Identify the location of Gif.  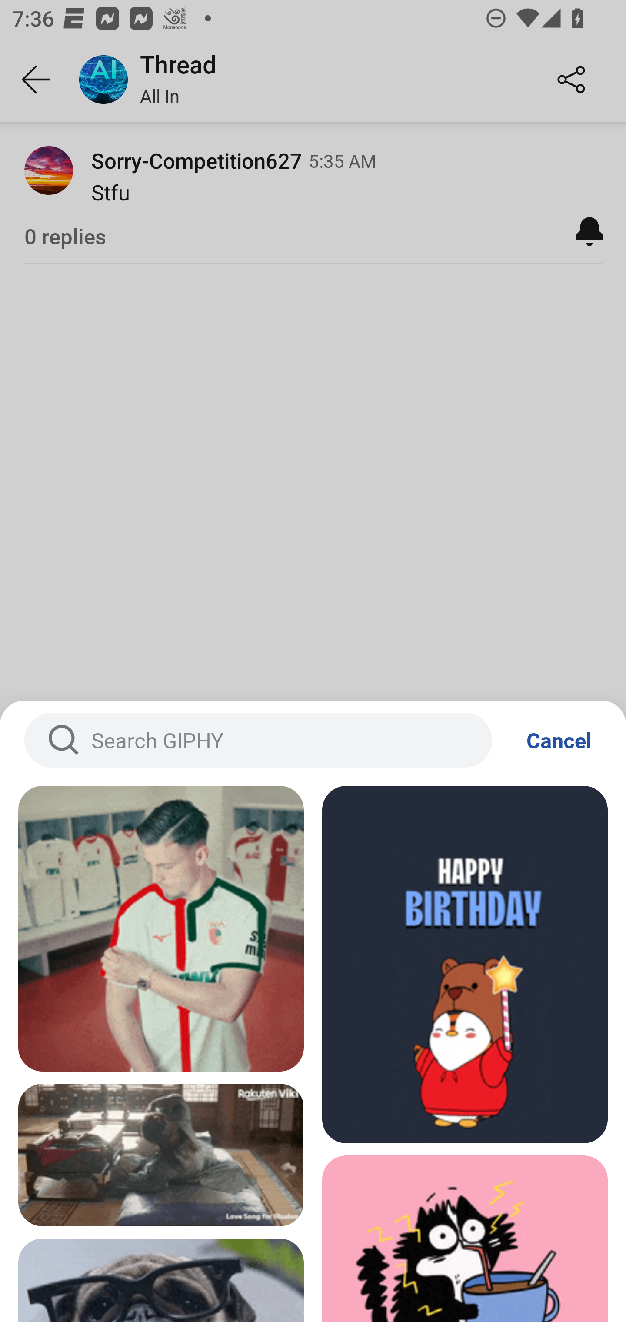
(161, 928).